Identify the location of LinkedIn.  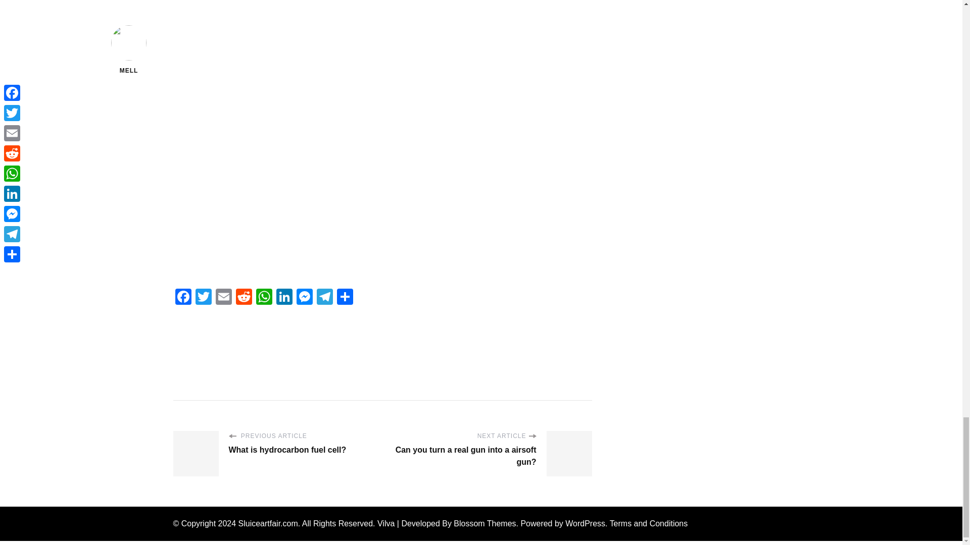
(283, 298).